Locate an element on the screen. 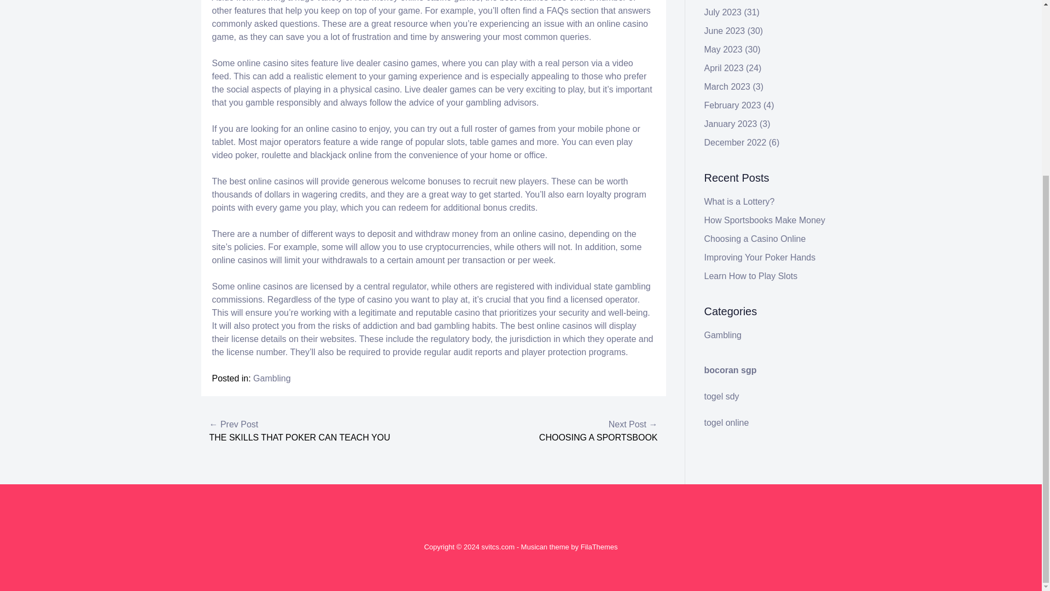 The height and width of the screenshot is (591, 1050). Learn How to Play Slots is located at coordinates (751, 276).